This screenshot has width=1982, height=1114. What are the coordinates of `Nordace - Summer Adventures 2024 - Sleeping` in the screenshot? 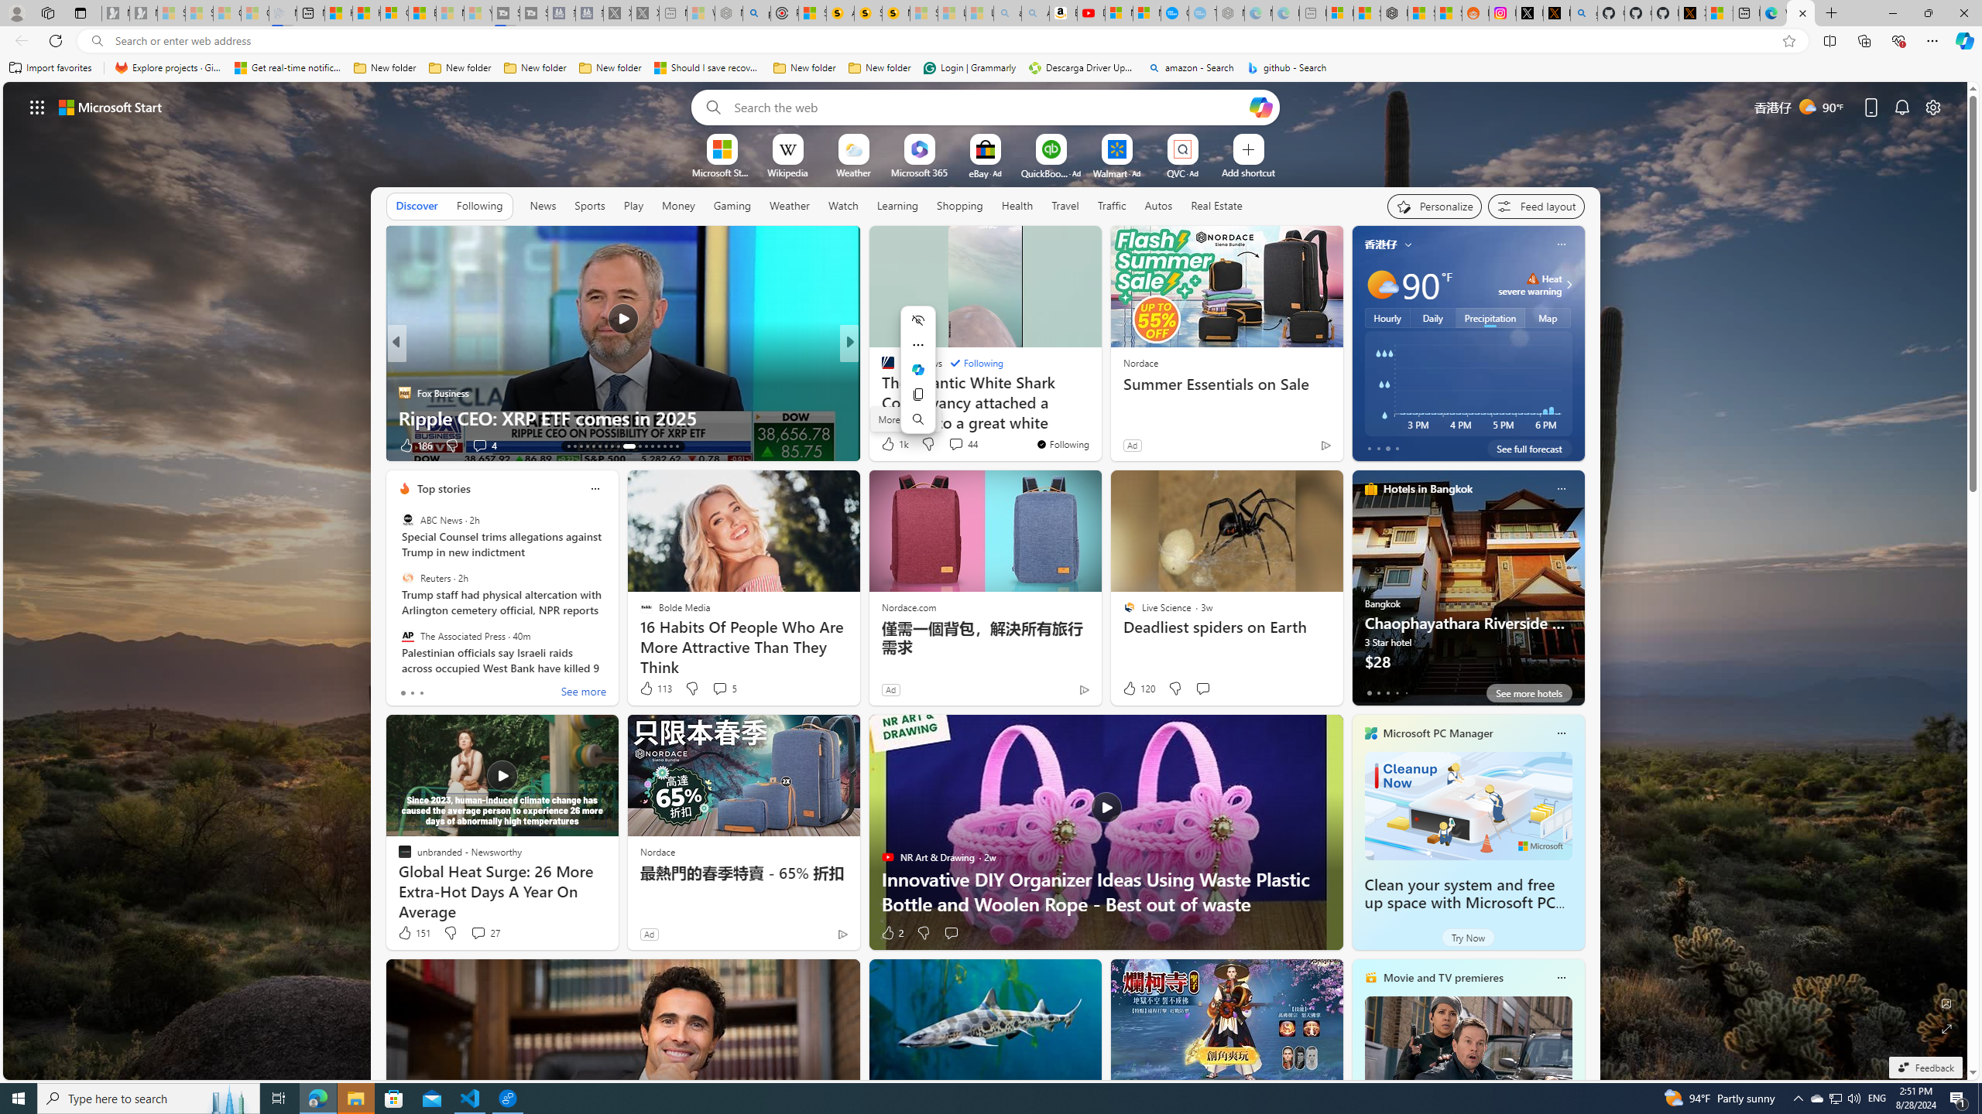 It's located at (728, 13).